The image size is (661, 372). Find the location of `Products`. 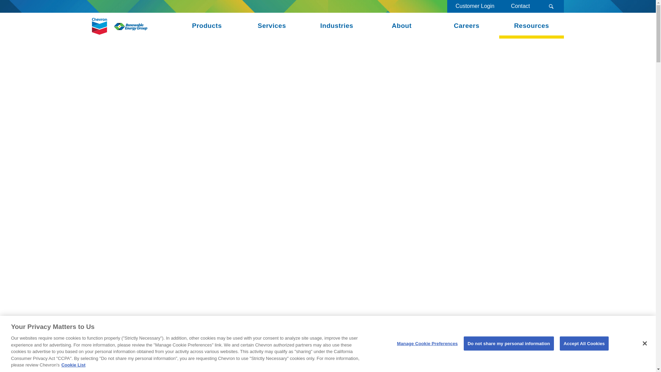

Products is located at coordinates (207, 25).